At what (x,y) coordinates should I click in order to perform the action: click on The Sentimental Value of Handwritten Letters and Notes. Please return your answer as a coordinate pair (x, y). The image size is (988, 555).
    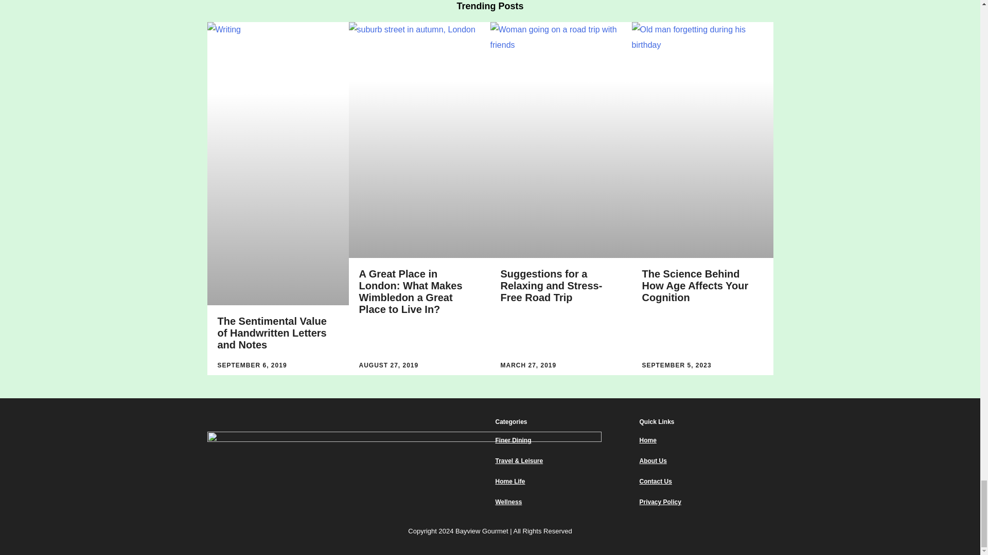
    Looking at the image, I should click on (272, 333).